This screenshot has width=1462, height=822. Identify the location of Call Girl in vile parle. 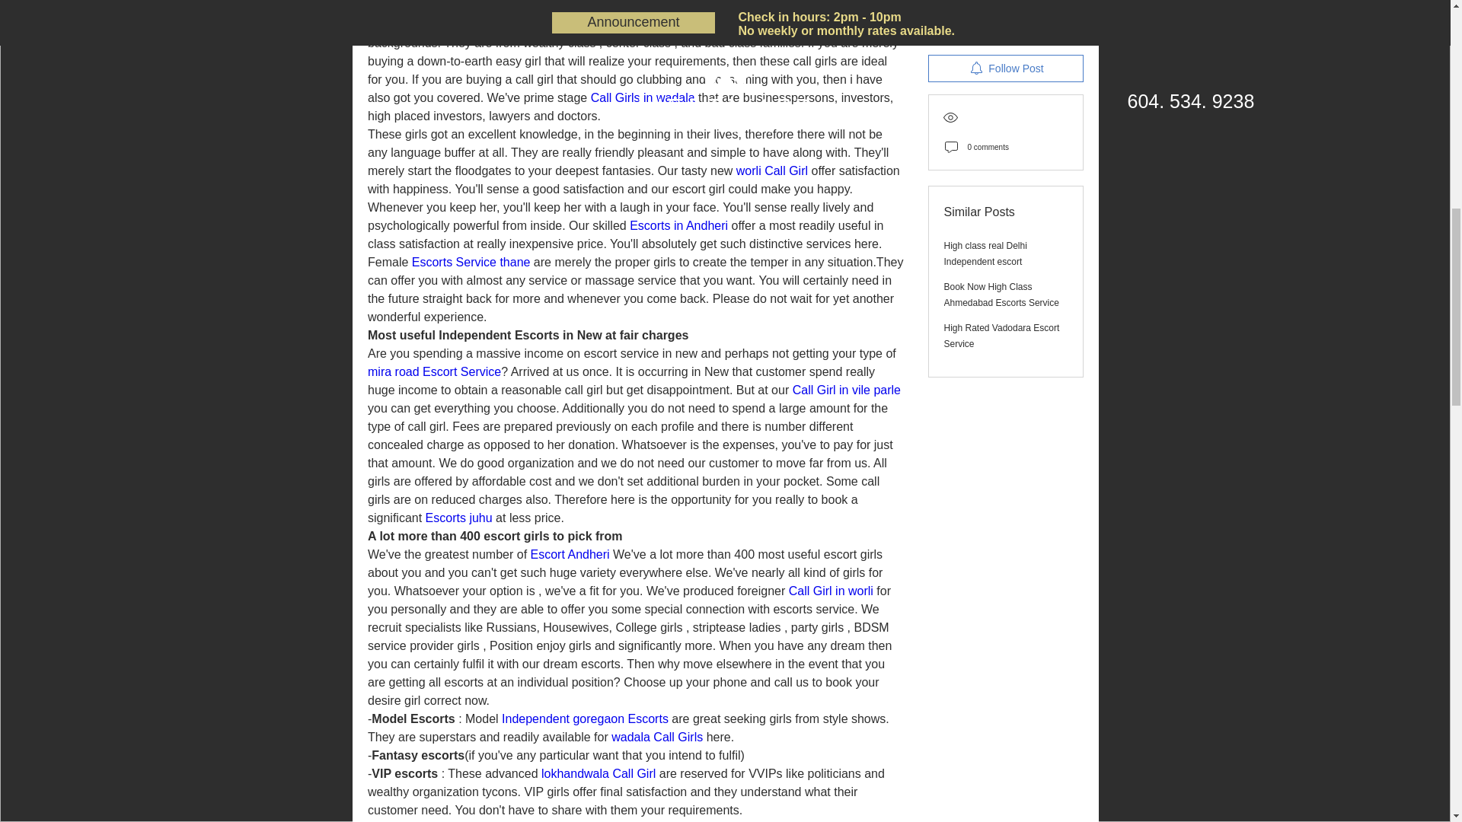
(846, 390).